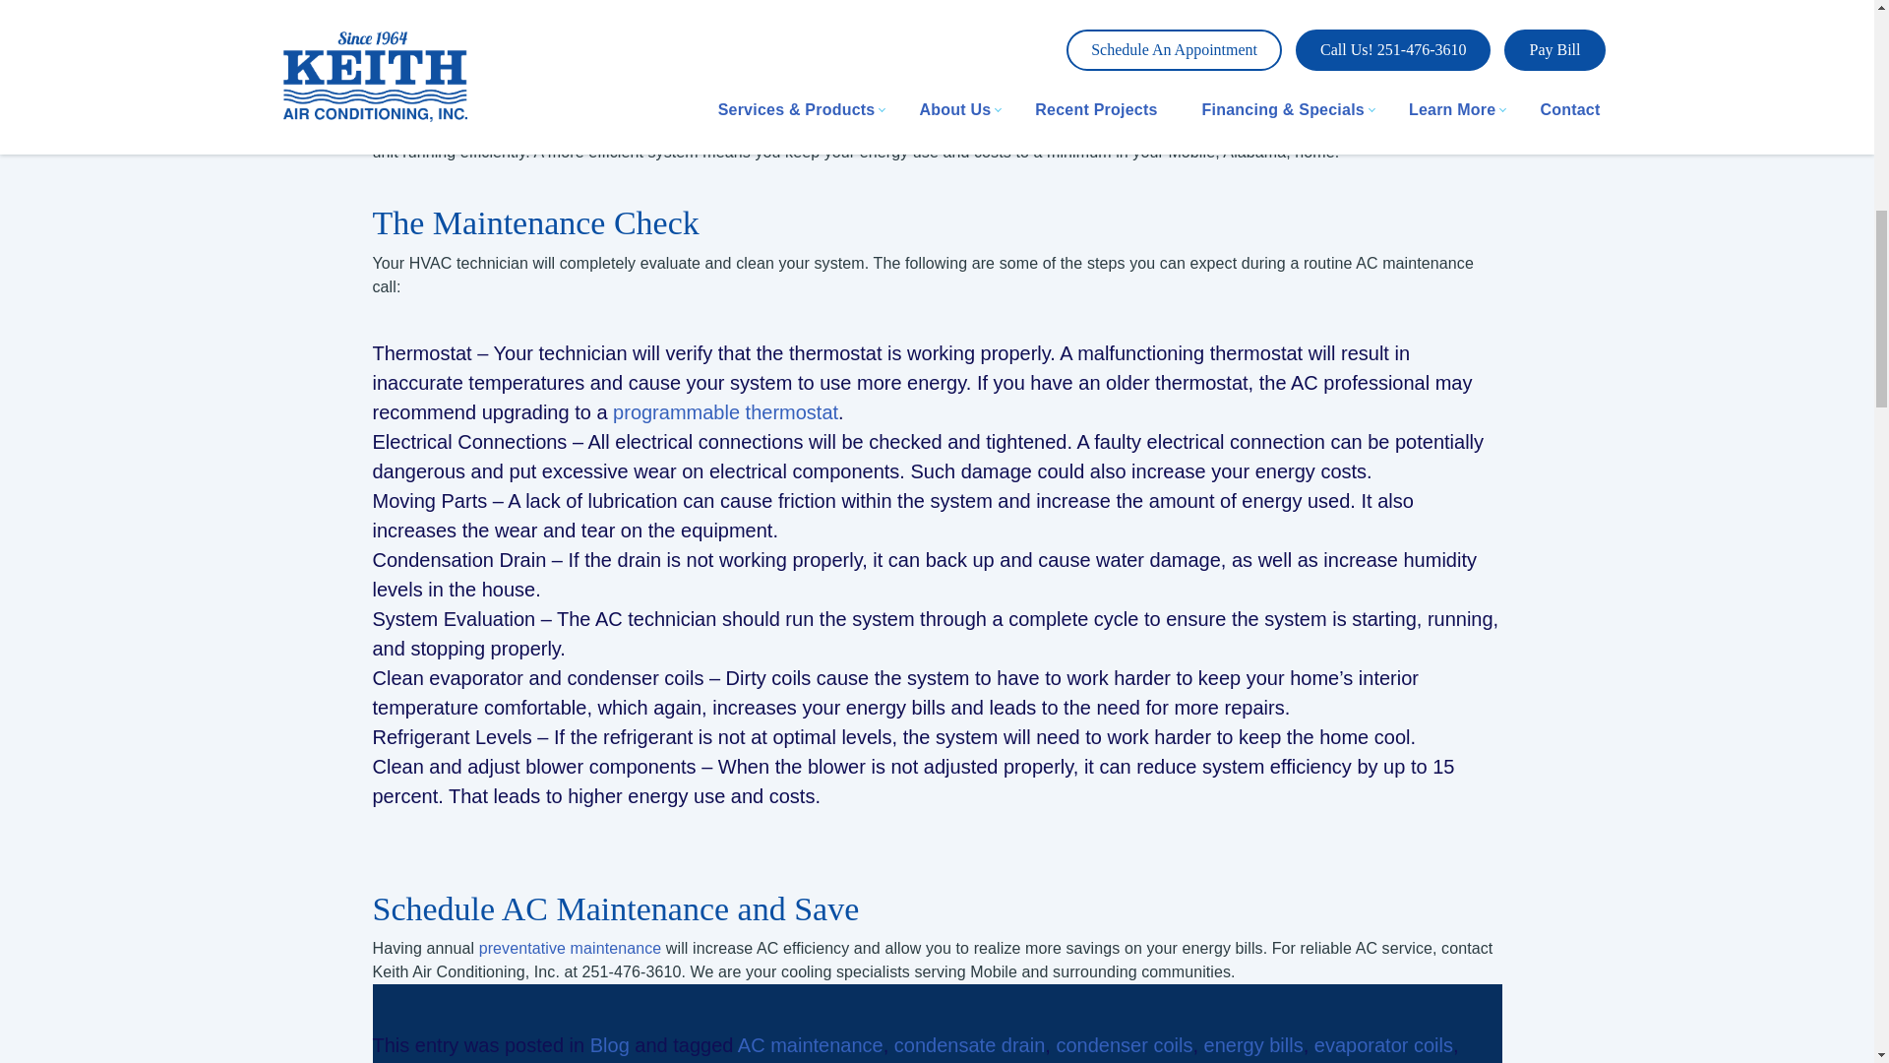 The image size is (1889, 1063). I want to click on condensate drain, so click(968, 1045).